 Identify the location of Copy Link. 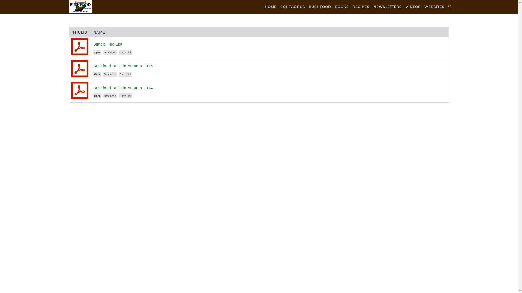
(125, 52).